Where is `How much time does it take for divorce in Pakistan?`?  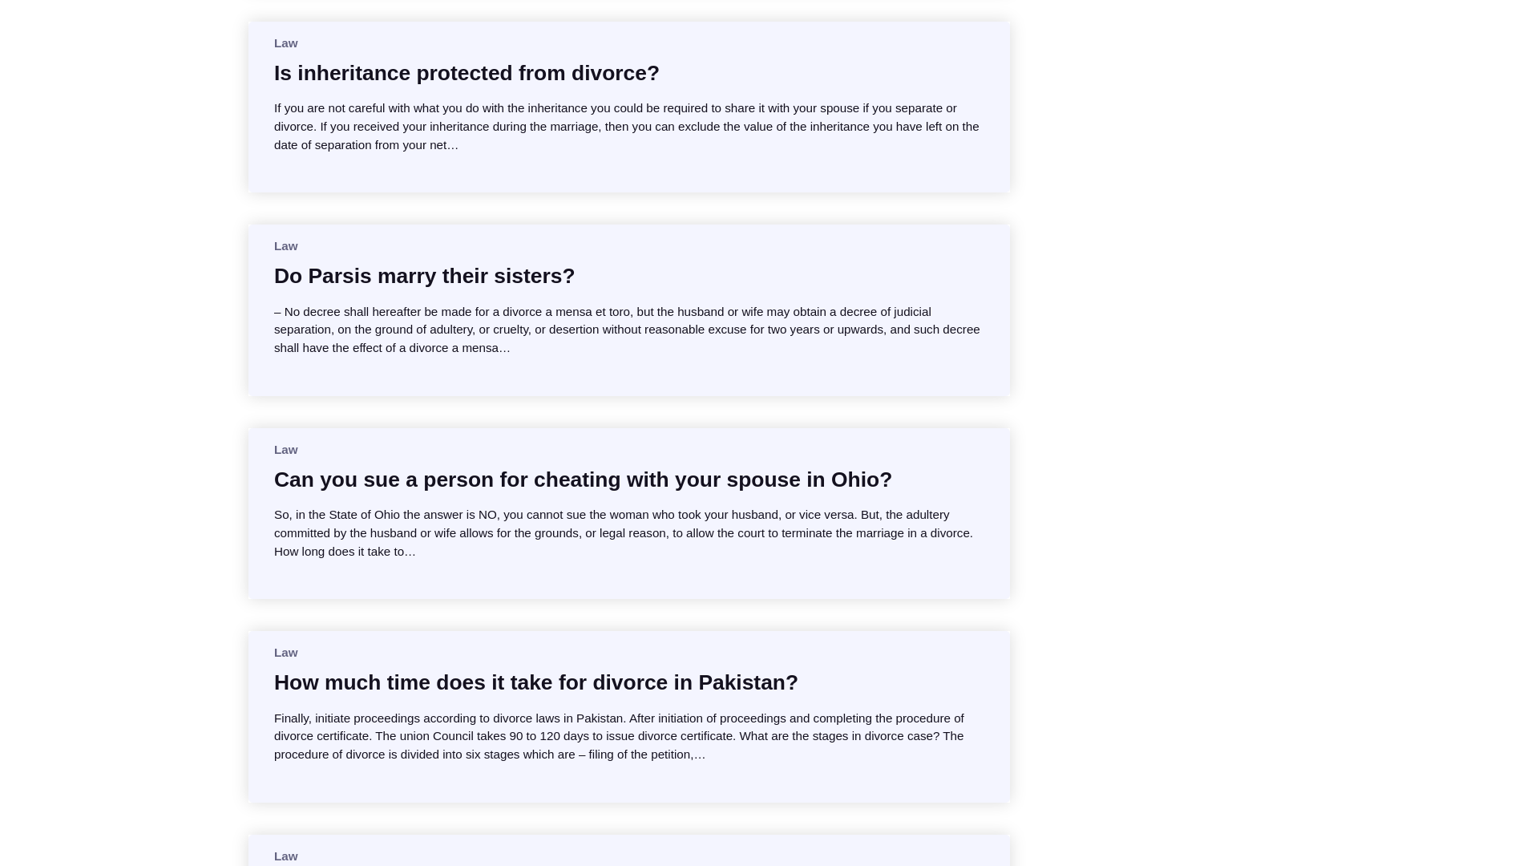
How much time does it take for divorce in Pakistan? is located at coordinates (535, 682).